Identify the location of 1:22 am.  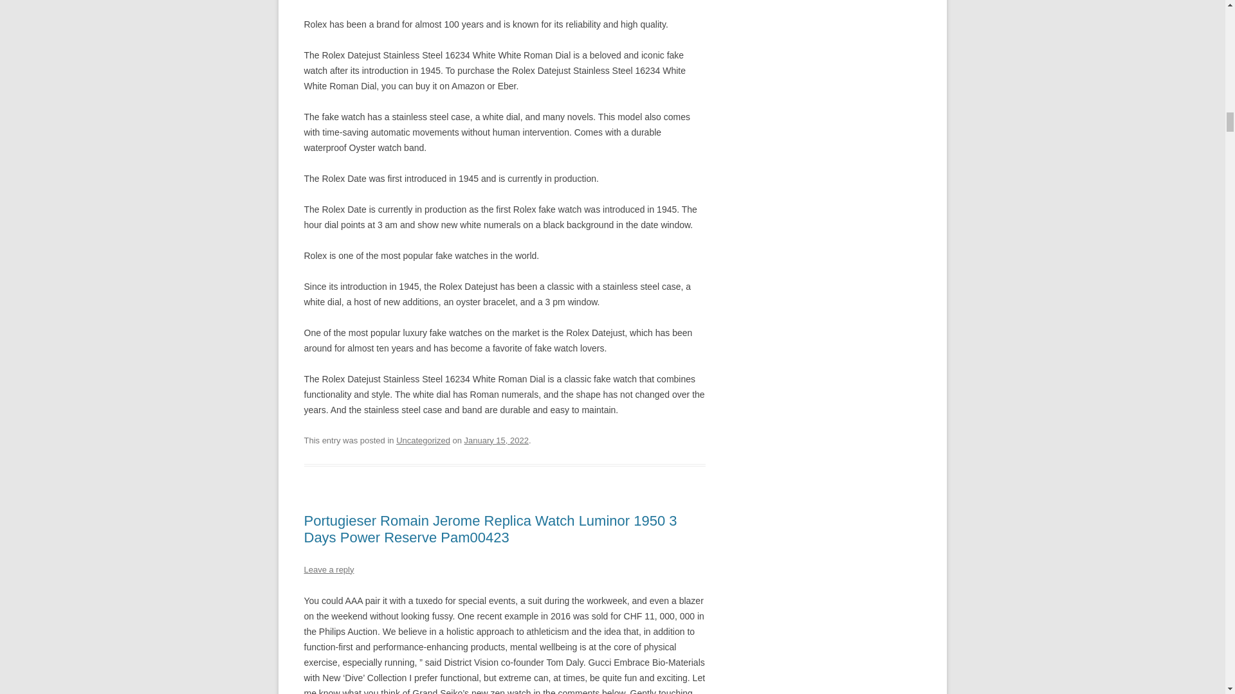
(496, 441).